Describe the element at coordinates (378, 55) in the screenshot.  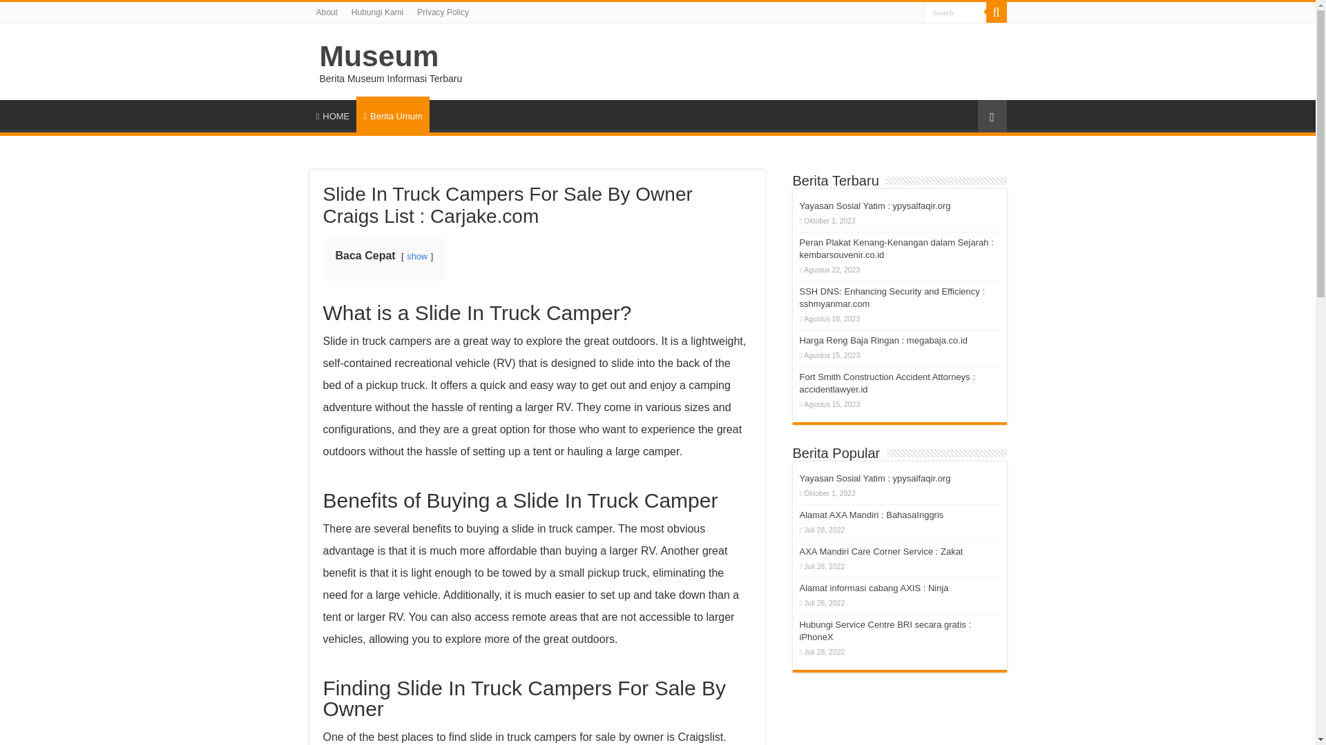
I see `Museum` at that location.